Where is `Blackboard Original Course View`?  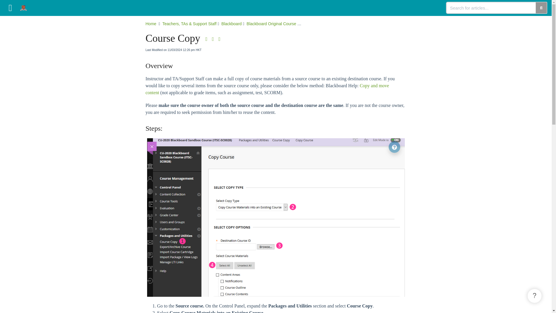 Blackboard Original Course View is located at coordinates (276, 24).